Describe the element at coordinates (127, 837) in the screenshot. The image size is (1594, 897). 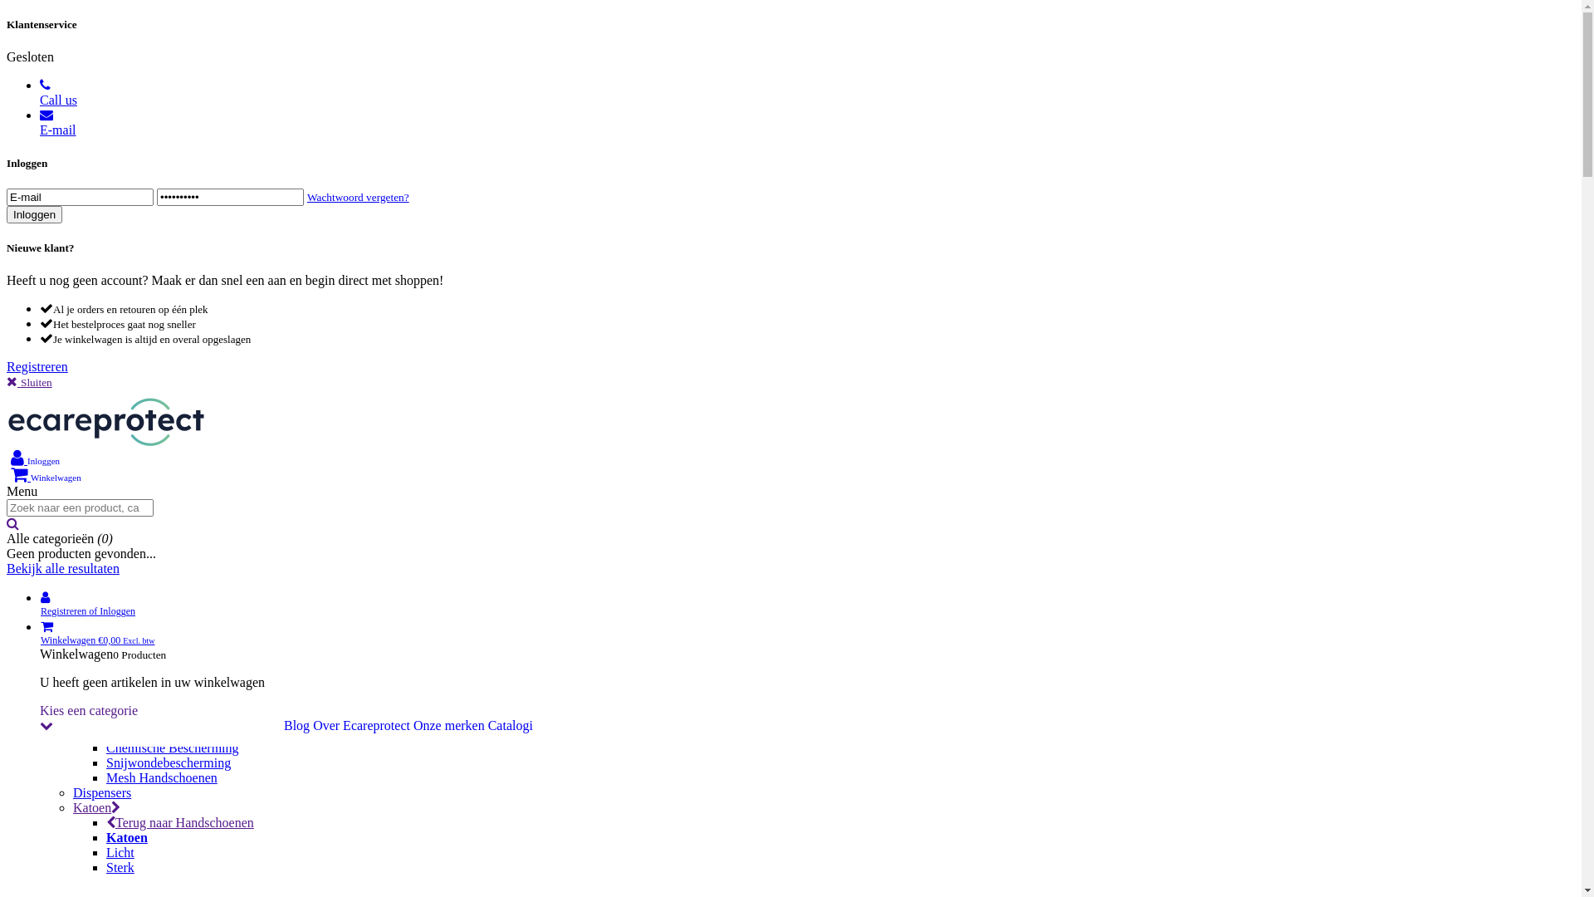
I see `Katoen` at that location.